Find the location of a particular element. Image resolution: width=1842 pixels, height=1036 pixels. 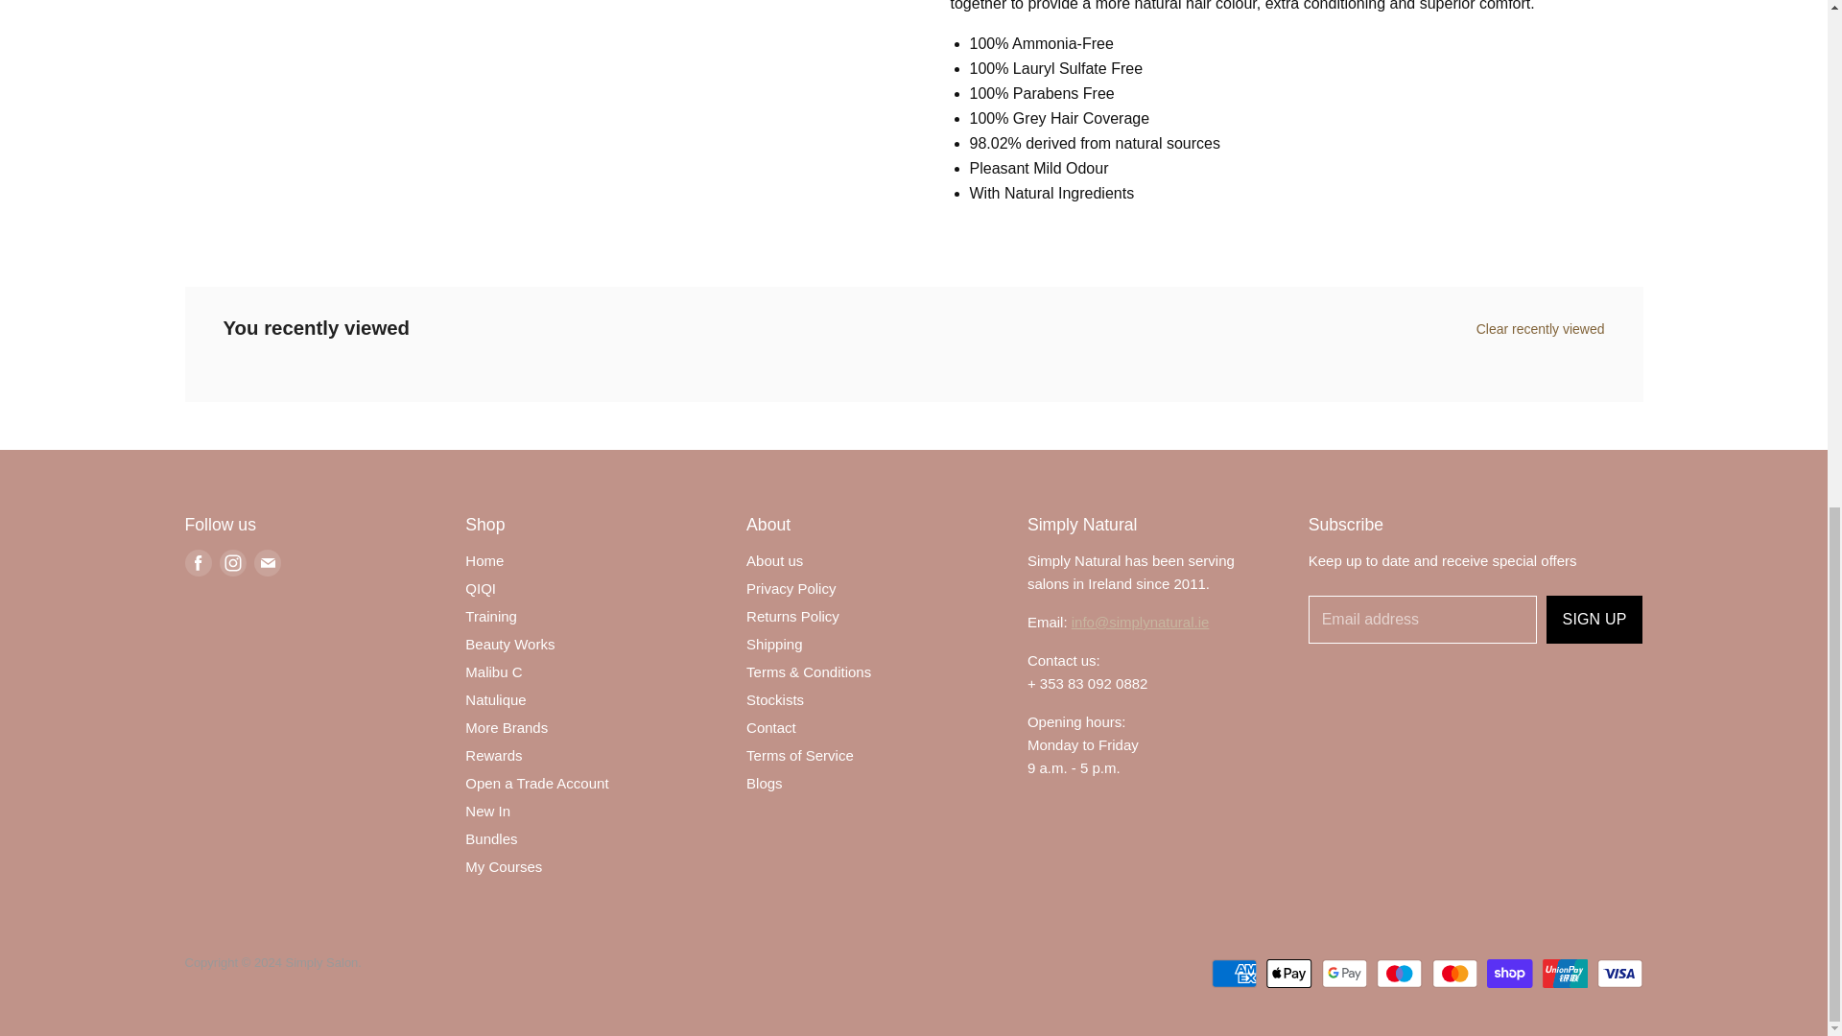

E-mail is located at coordinates (266, 562).